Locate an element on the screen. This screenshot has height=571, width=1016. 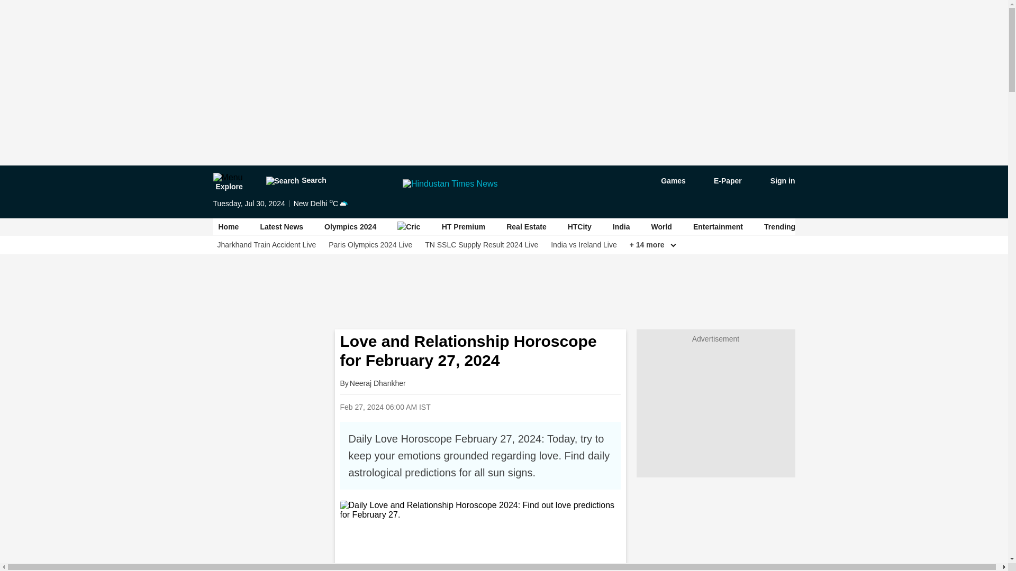
Share on Linkdin is located at coordinates (550, 407).